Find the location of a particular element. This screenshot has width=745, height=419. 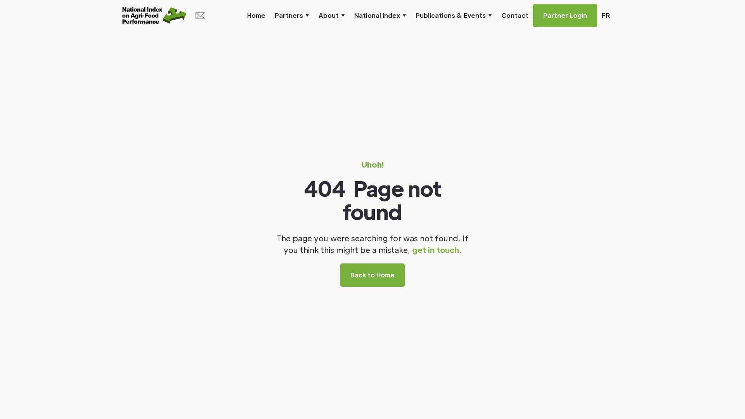

Contact is located at coordinates (515, 16).